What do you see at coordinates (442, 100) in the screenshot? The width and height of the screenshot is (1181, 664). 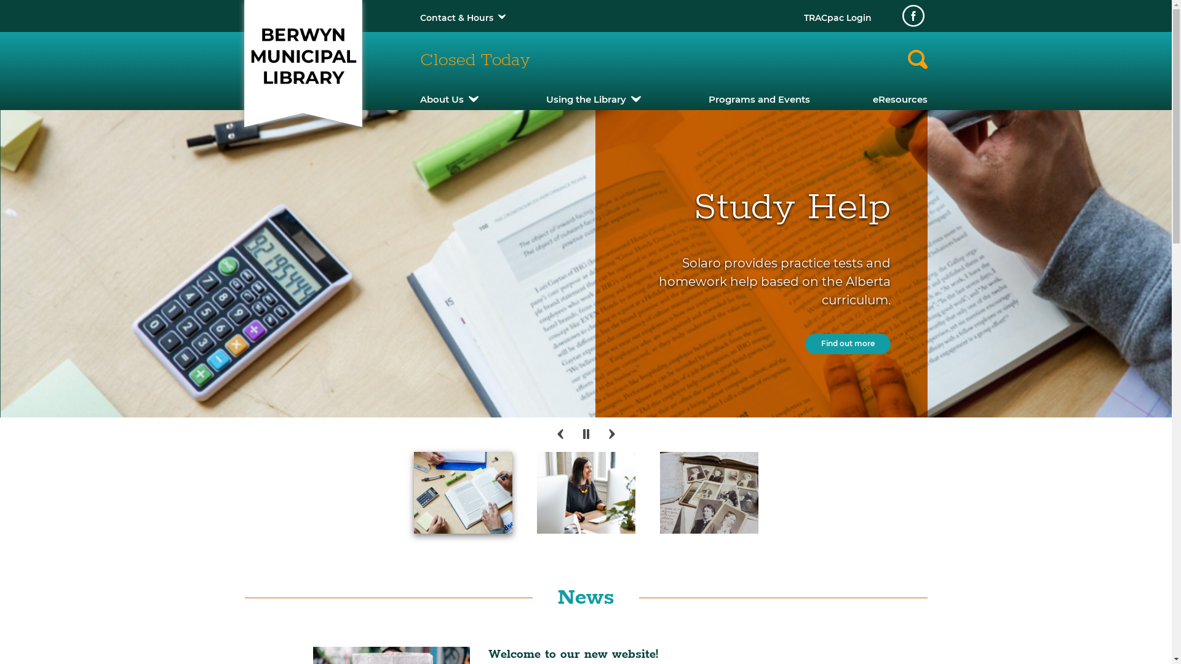 I see `About Us` at bounding box center [442, 100].